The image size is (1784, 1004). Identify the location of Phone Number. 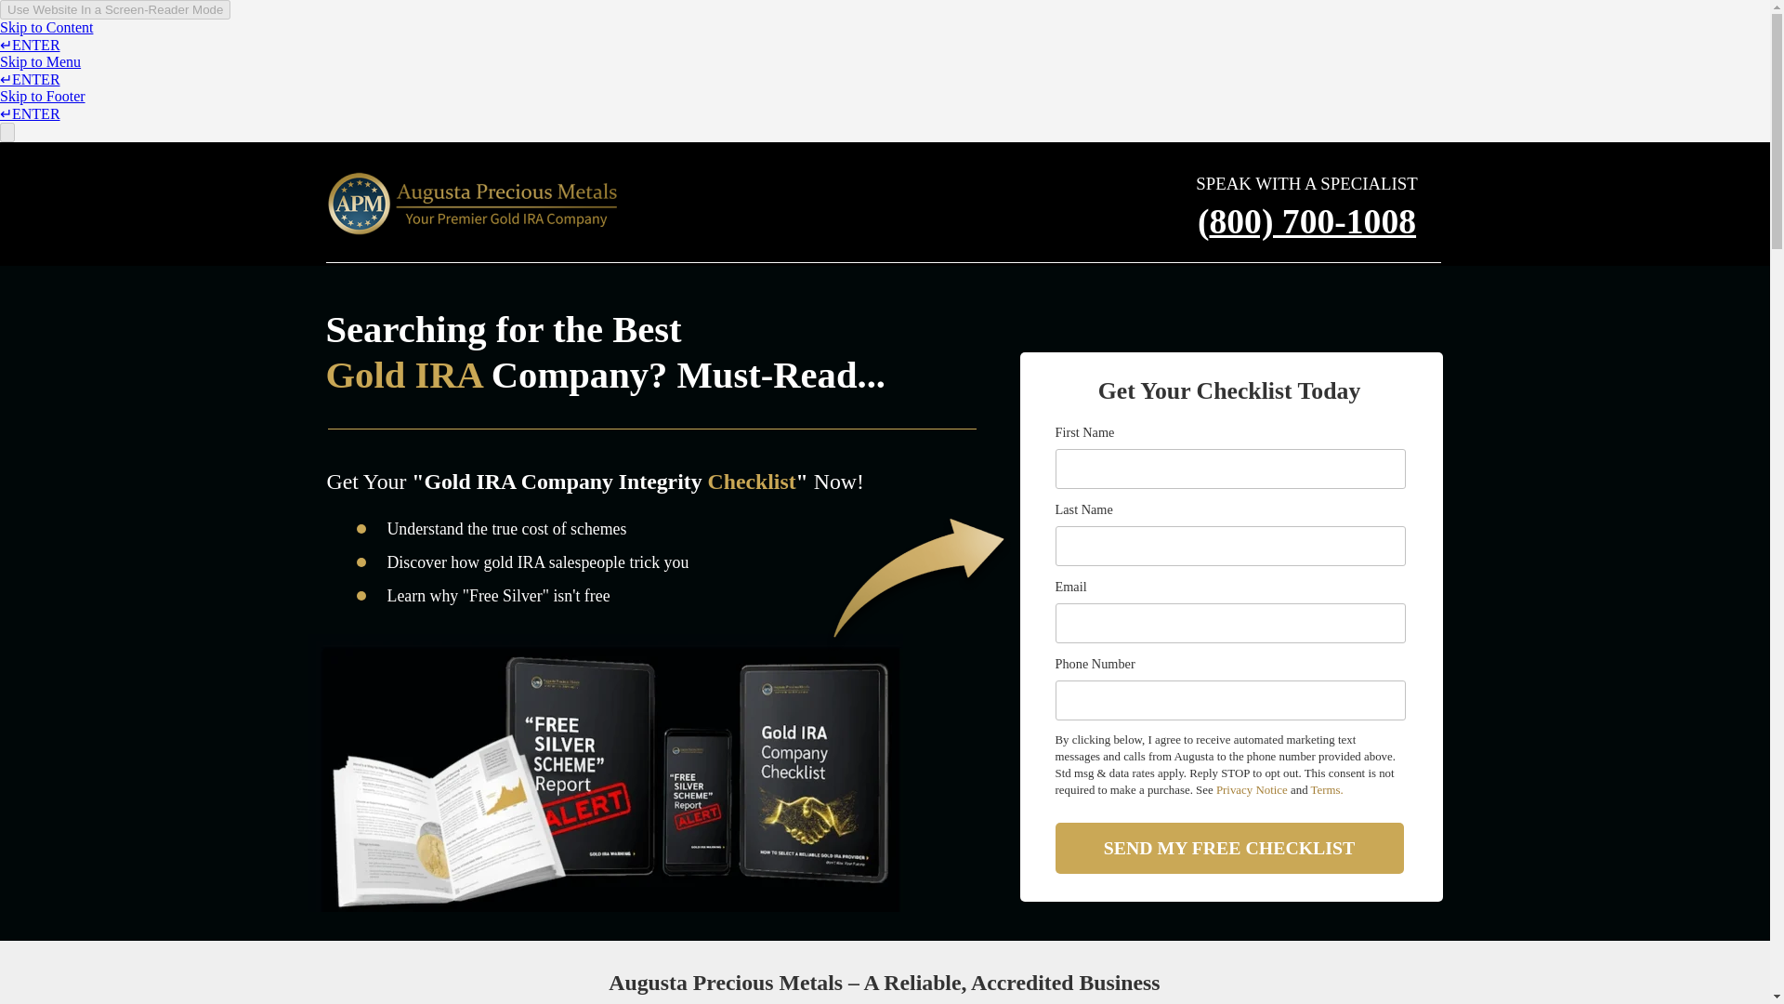
(1230, 701).